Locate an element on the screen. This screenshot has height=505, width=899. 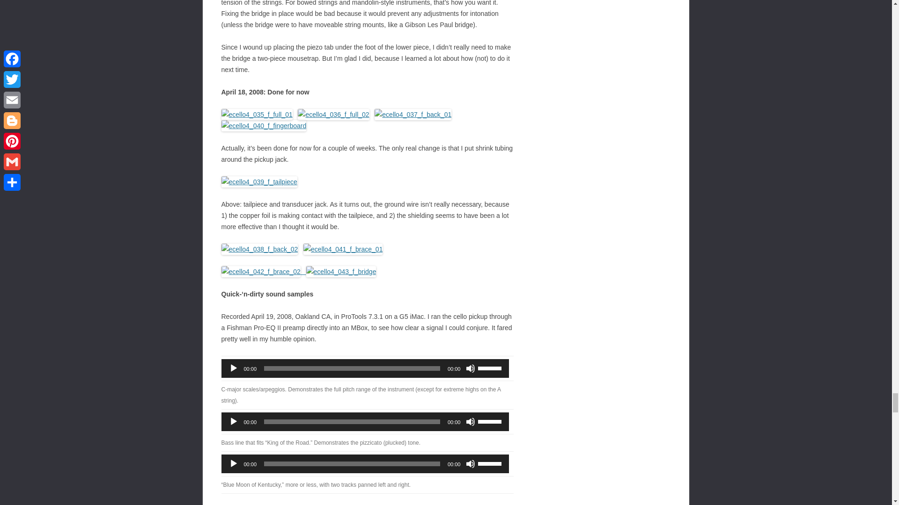
Play is located at coordinates (233, 464).